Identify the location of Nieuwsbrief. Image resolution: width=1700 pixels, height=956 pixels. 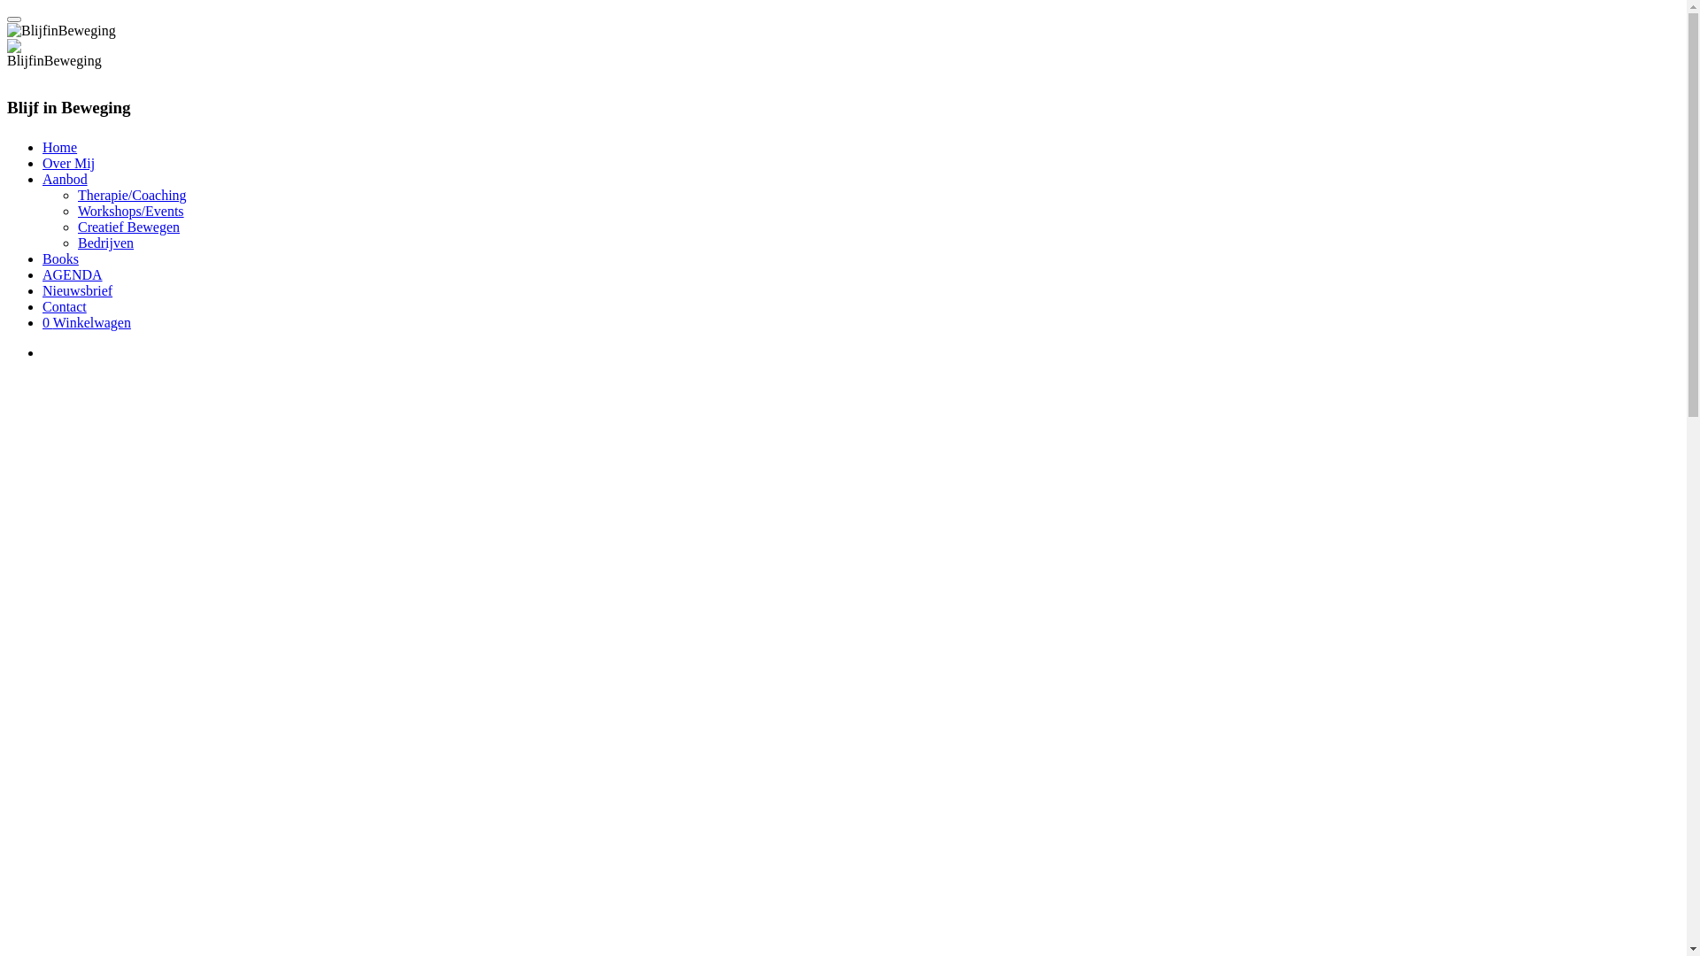
(78, 290).